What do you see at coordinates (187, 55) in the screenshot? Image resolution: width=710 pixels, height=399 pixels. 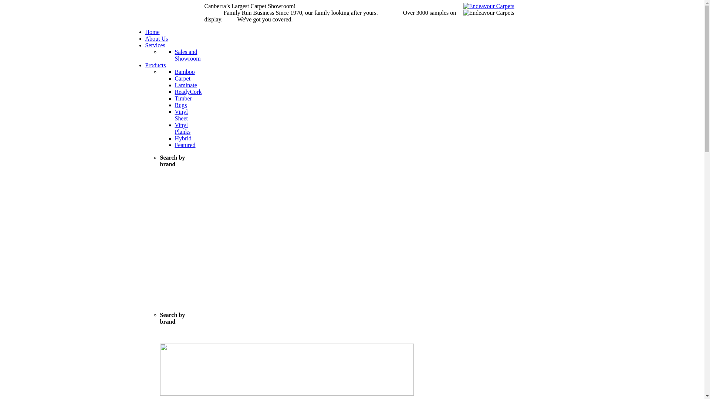 I see `Sales and Showroom` at bounding box center [187, 55].